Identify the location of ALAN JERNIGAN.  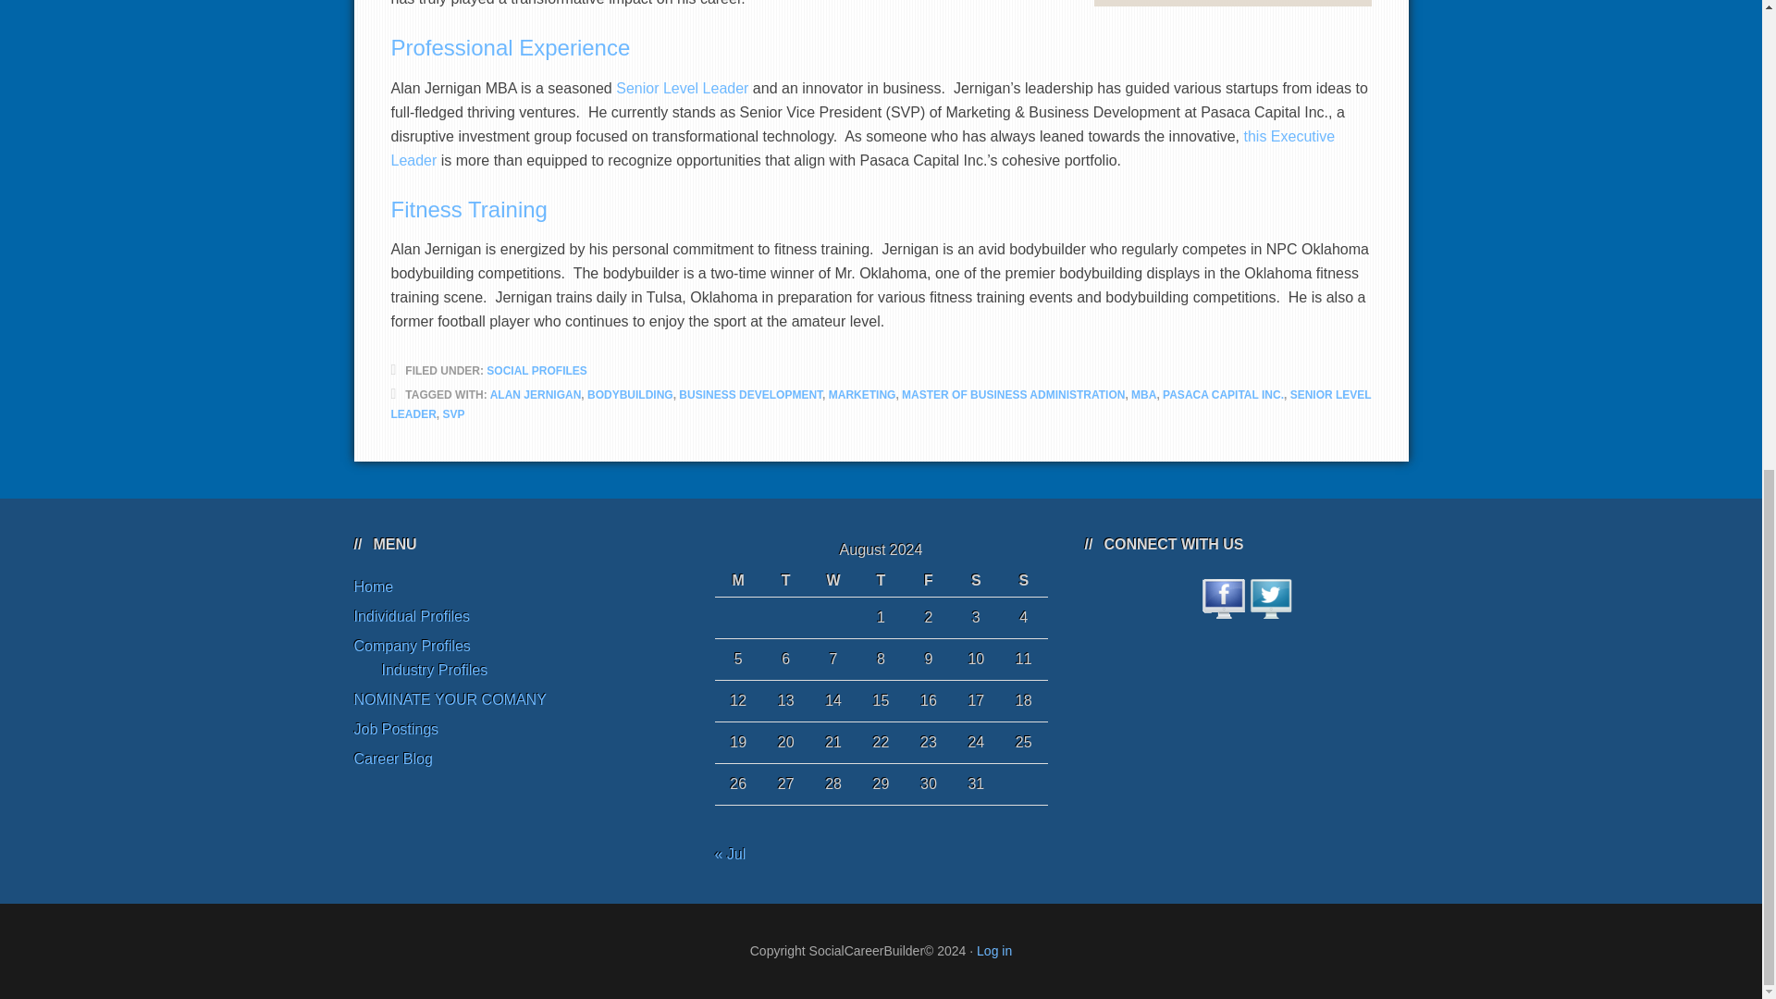
(536, 395).